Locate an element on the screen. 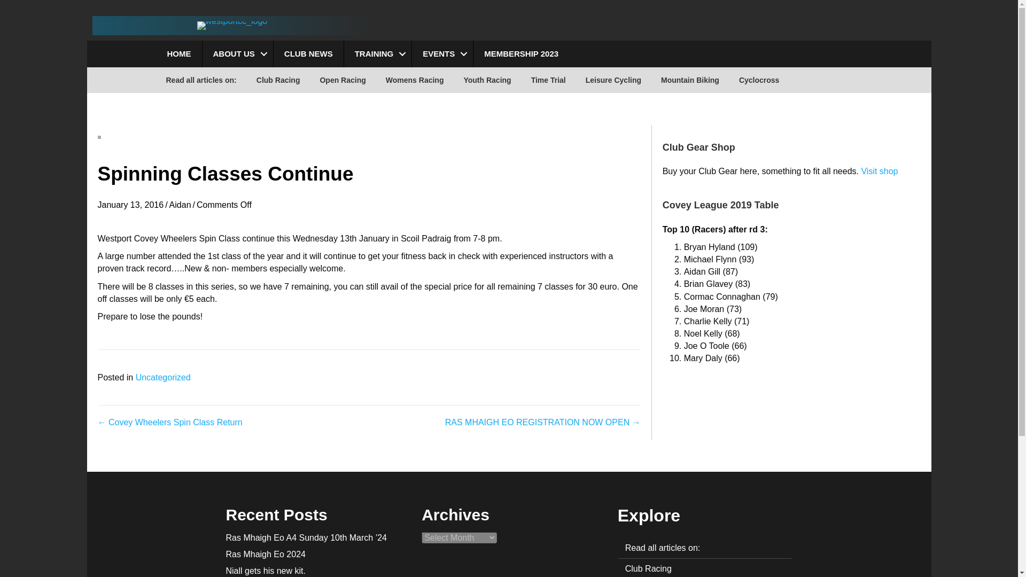  EVENTS is located at coordinates (442, 53).